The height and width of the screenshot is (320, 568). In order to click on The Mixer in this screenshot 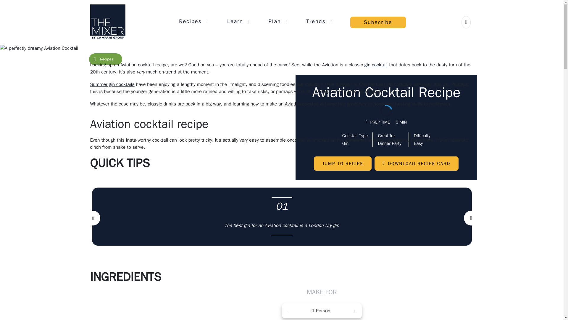, I will do `click(107, 22)`.